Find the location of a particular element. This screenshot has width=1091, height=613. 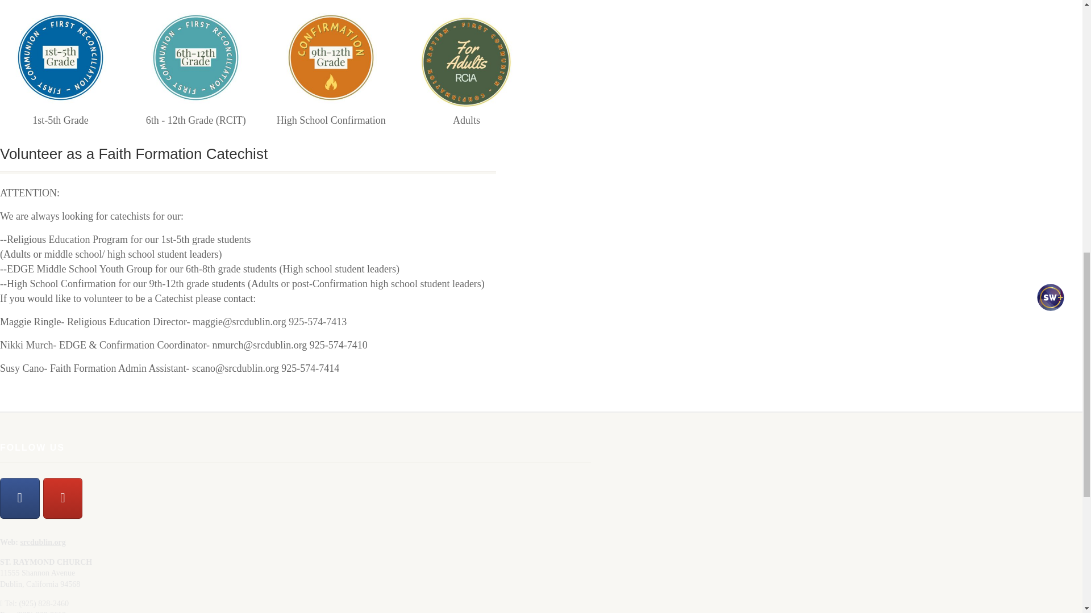

First Communion, First Reconciliation 1st - 5th is located at coordinates (60, 58).